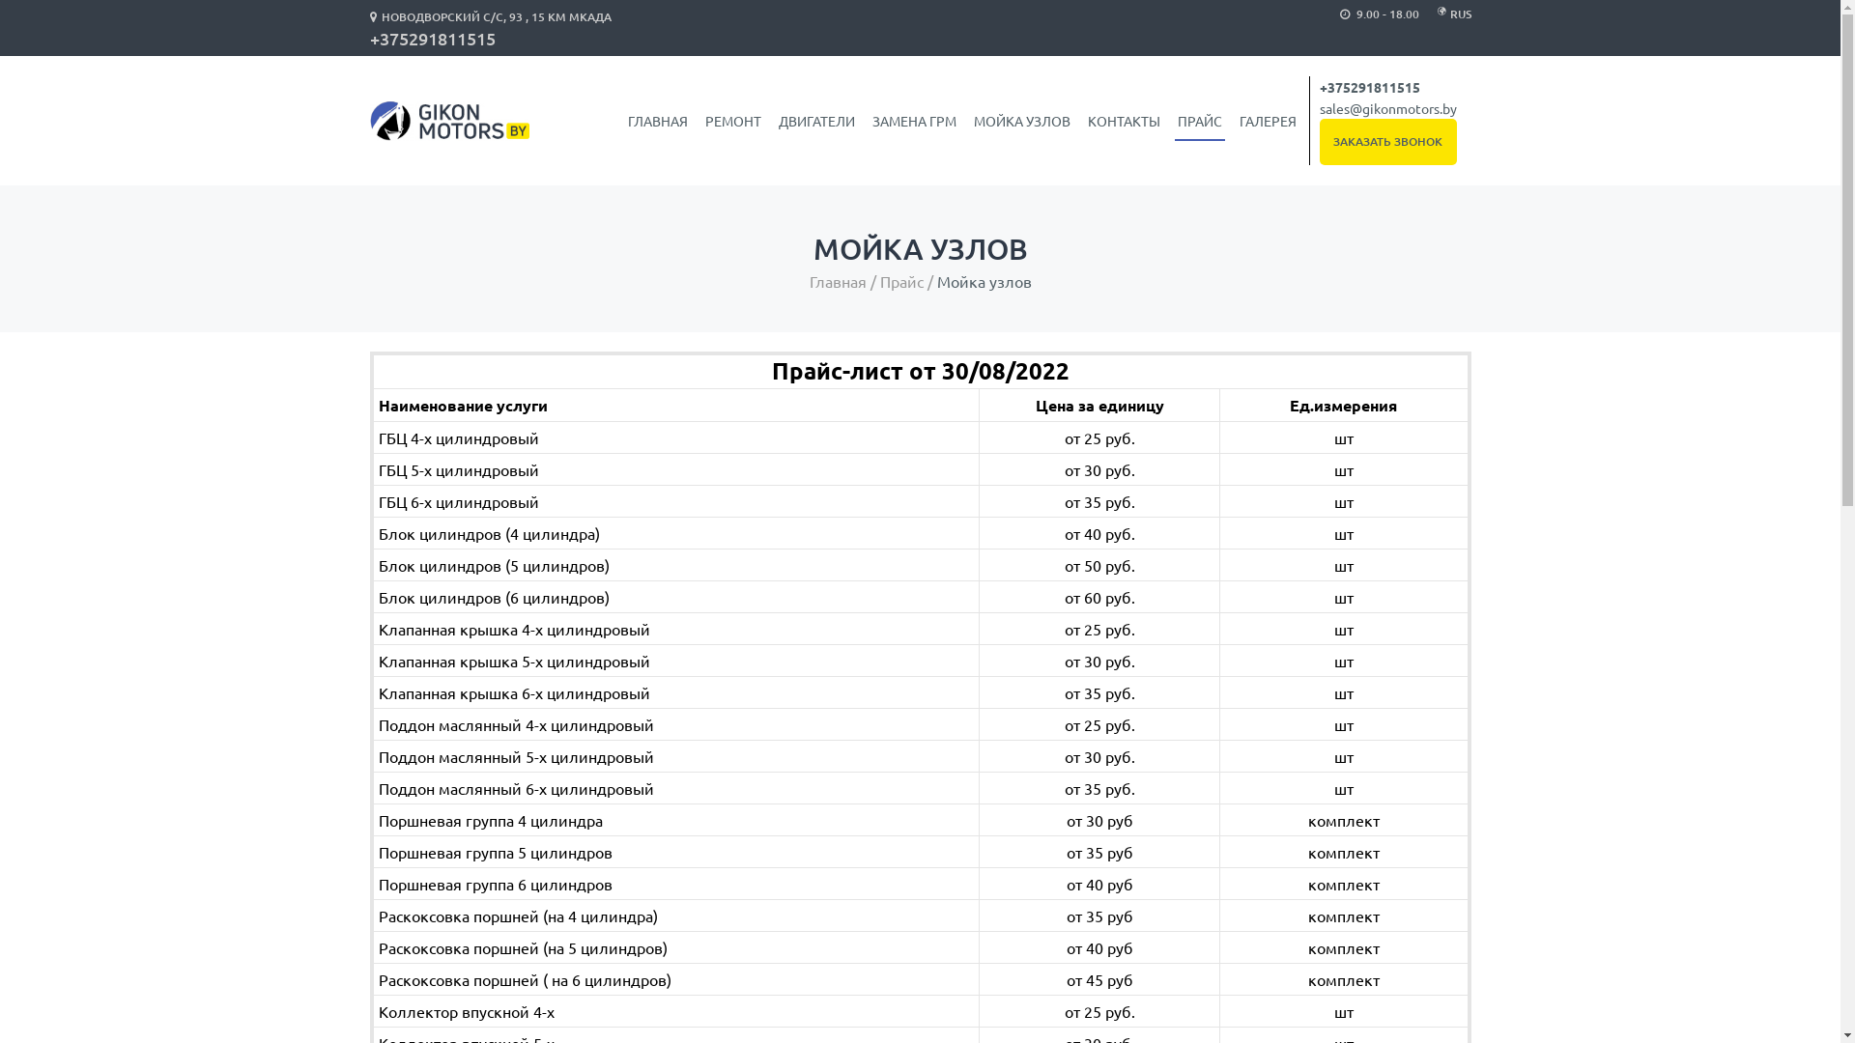  What do you see at coordinates (1370, 87) in the screenshot?
I see `+375291811515` at bounding box center [1370, 87].